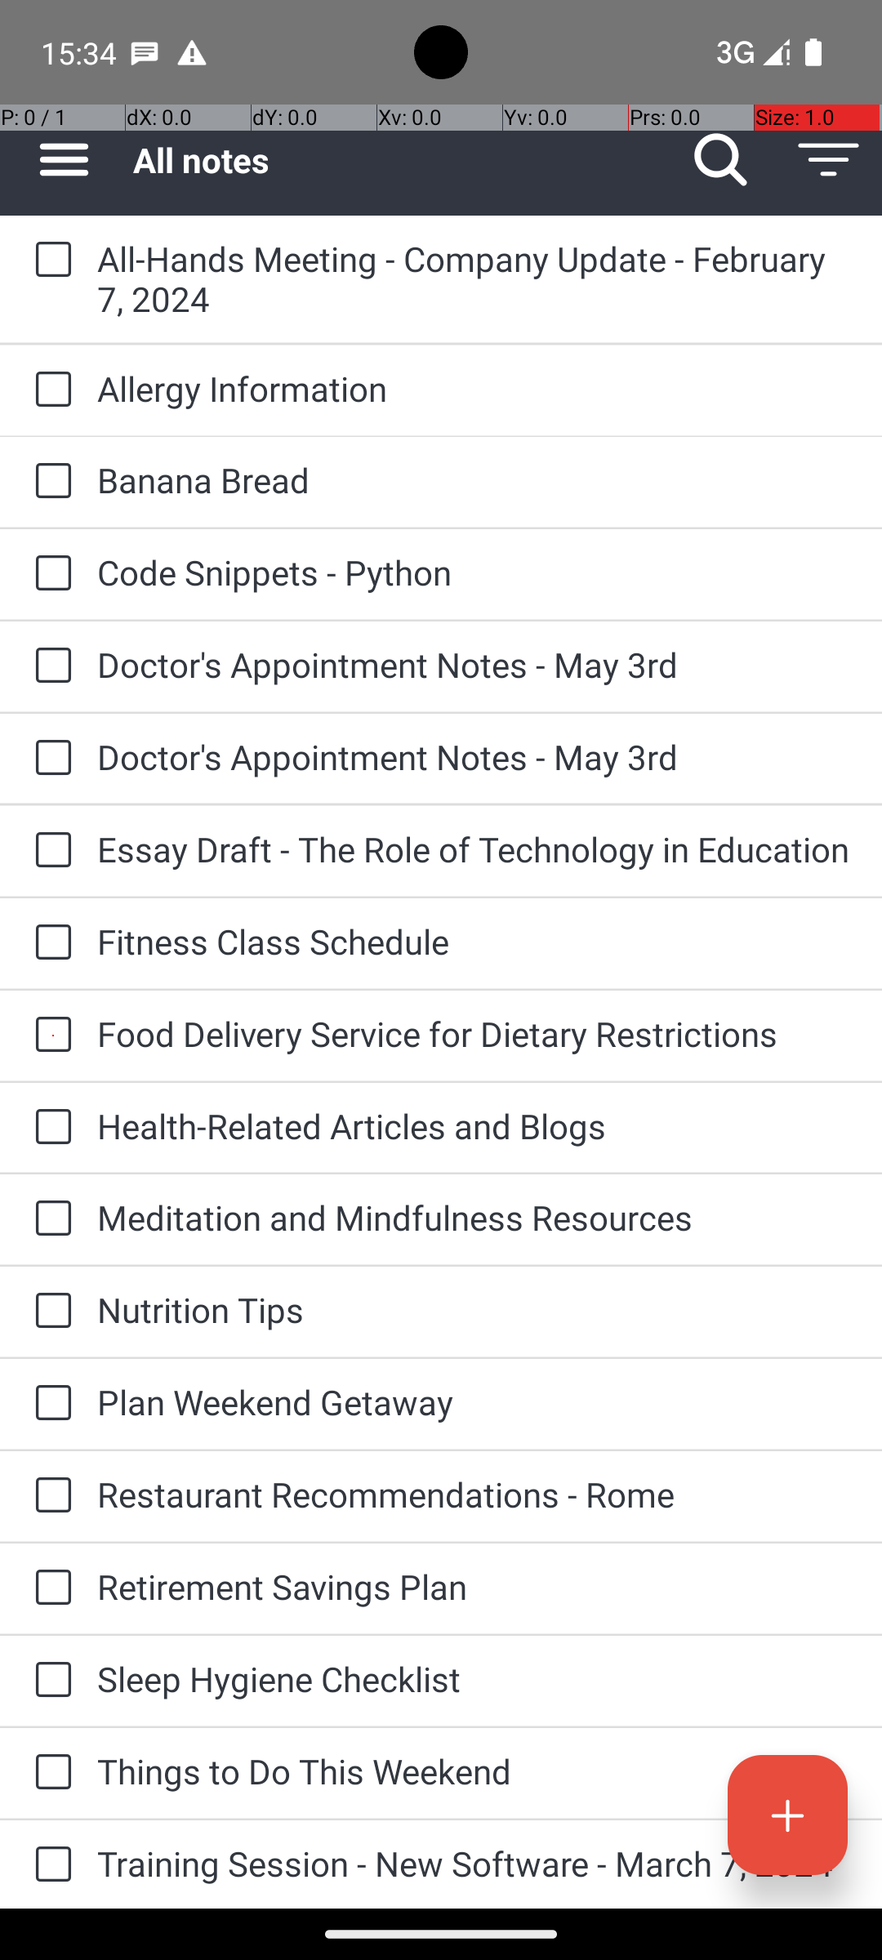 The image size is (882, 1960). Describe the element at coordinates (49, 1496) in the screenshot. I see `to-do: Restaurant Recommendations - Rome` at that location.